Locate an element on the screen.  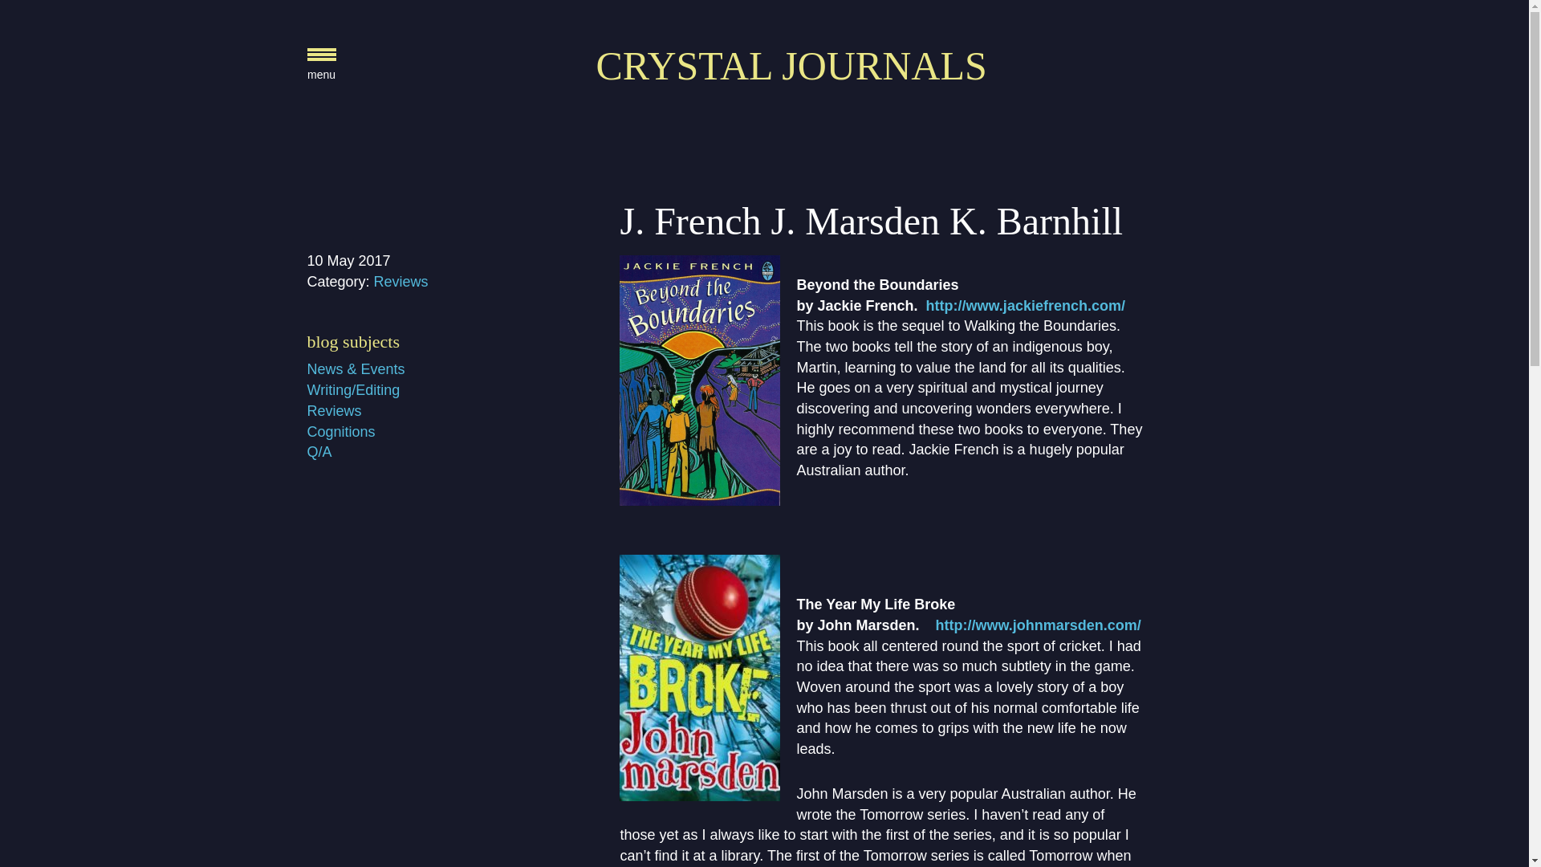
CRYSTAL JOURNALS is located at coordinates (790, 66).